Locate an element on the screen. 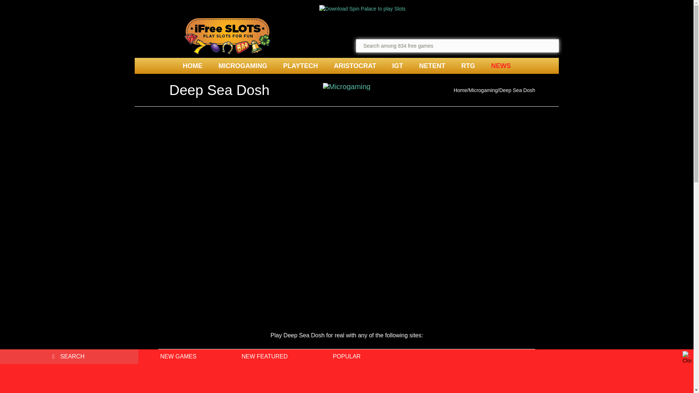 This screenshot has height=393, width=699. iFree Slots is located at coordinates (227, 36).